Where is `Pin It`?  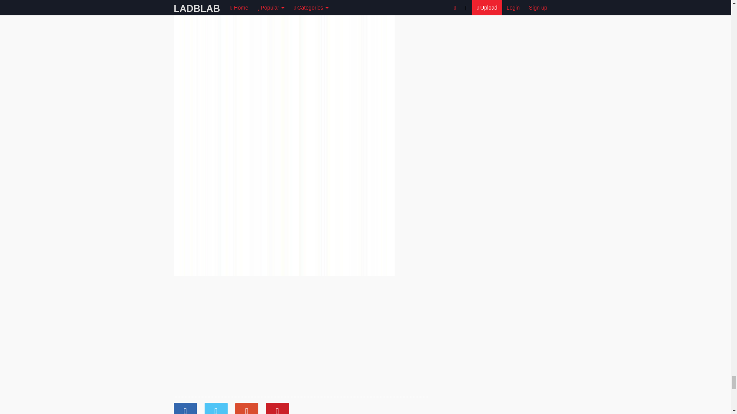 Pin It is located at coordinates (277, 408).